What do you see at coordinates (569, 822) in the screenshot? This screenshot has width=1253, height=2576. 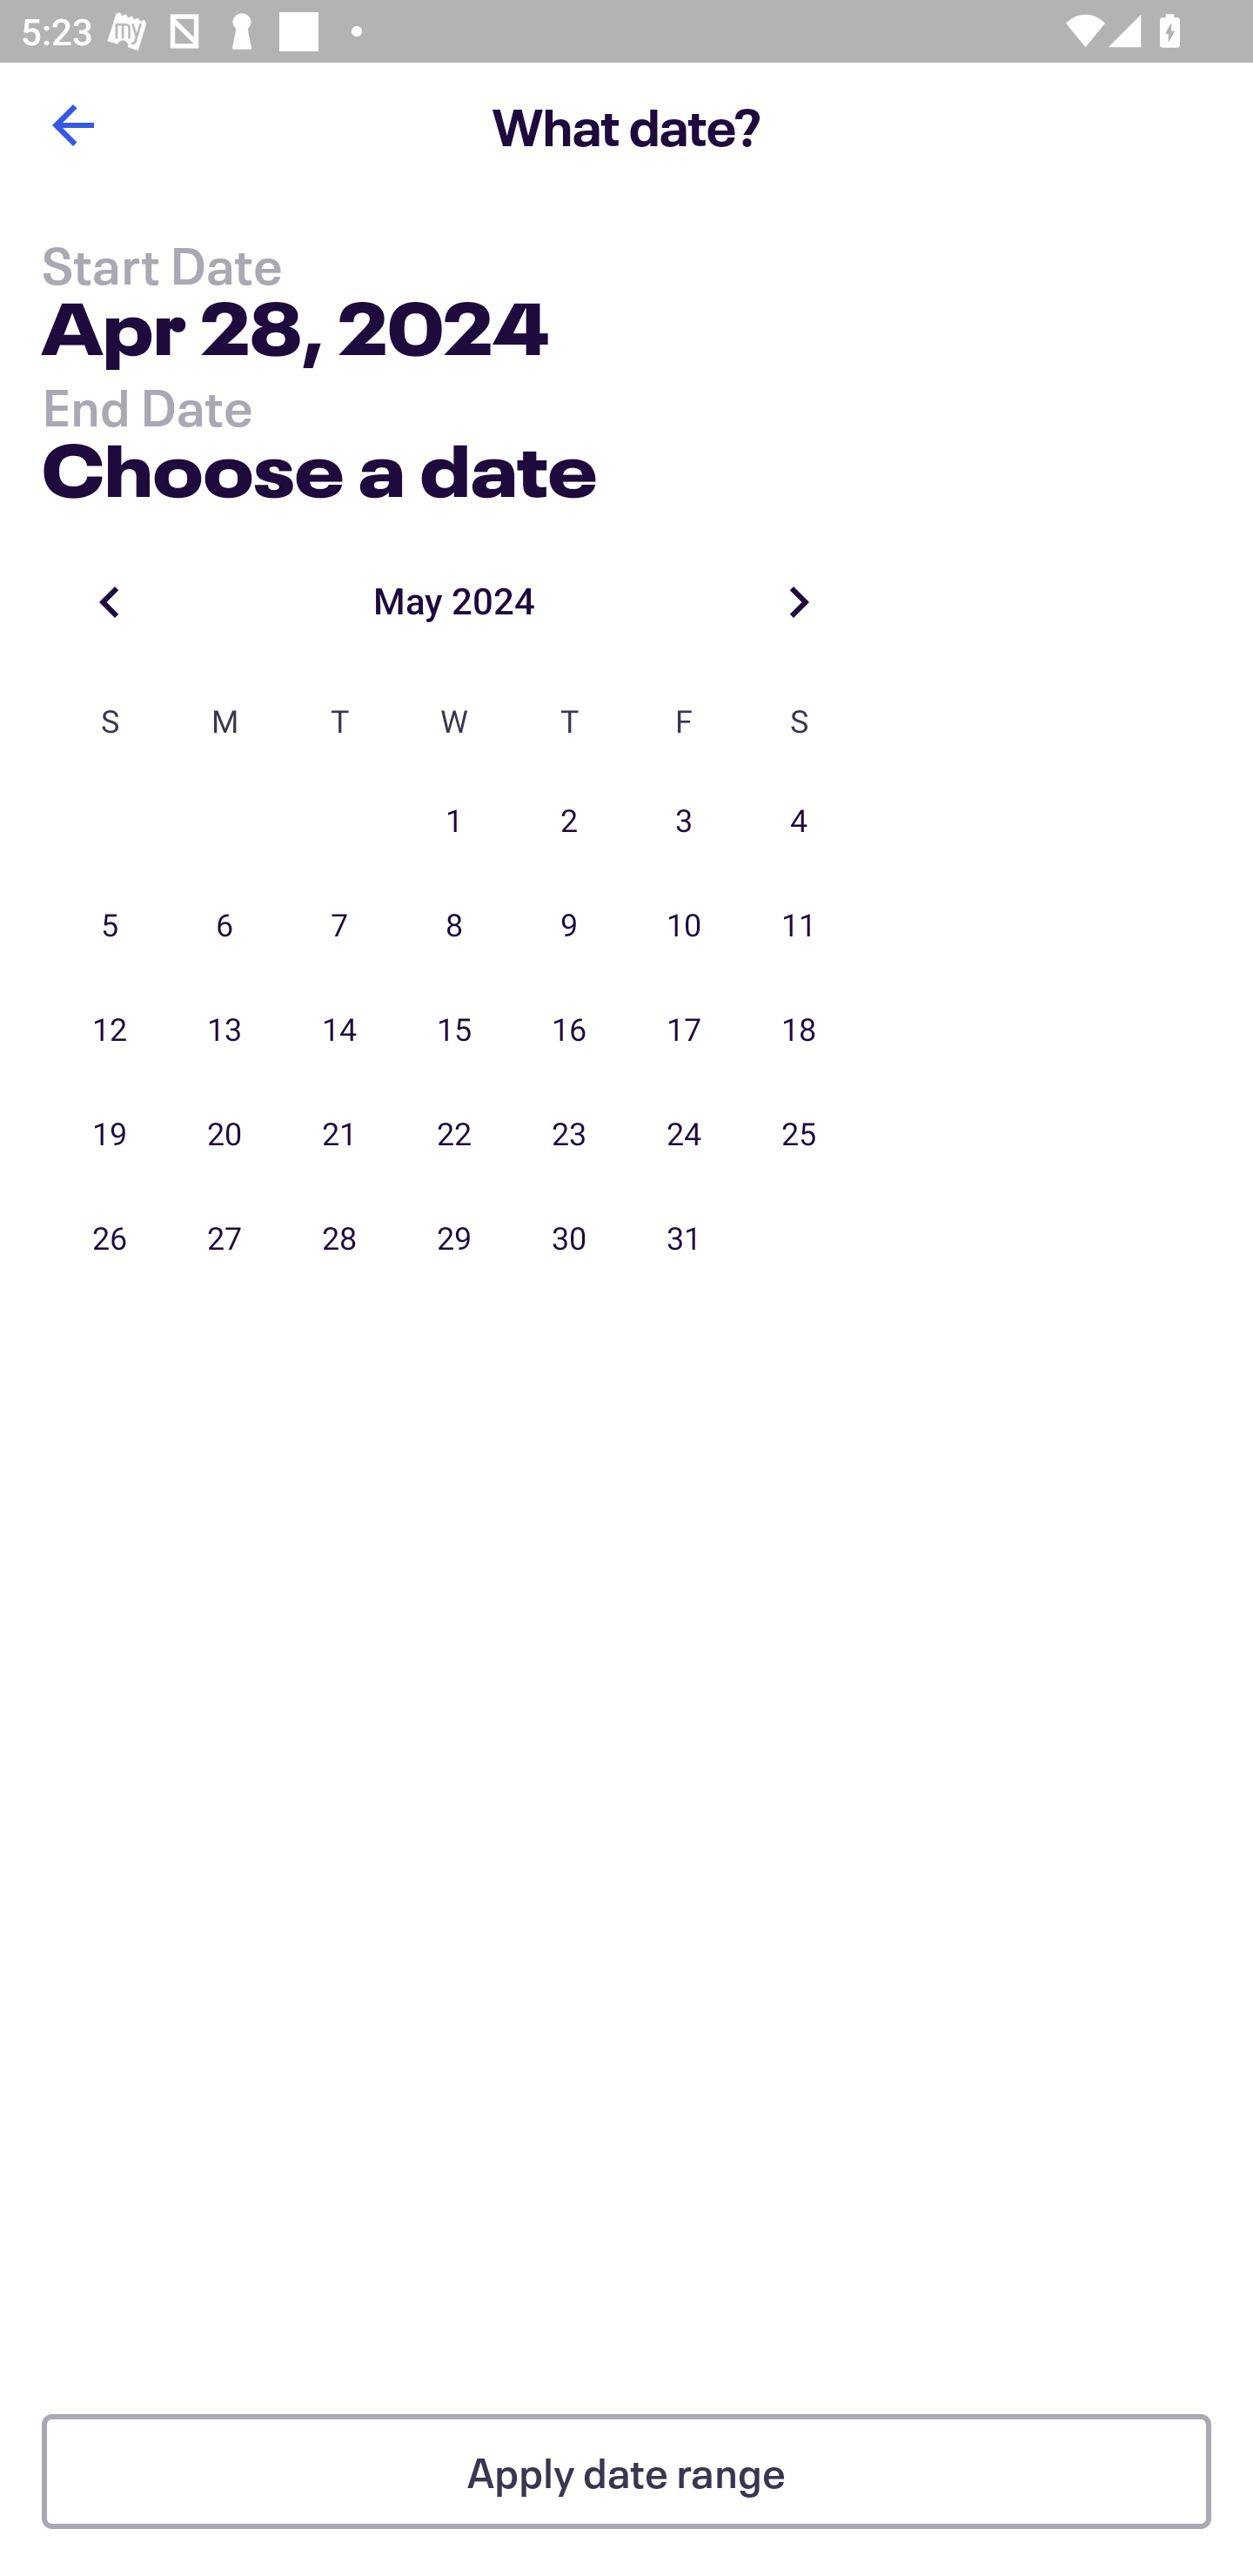 I see `2 02 May 2024` at bounding box center [569, 822].